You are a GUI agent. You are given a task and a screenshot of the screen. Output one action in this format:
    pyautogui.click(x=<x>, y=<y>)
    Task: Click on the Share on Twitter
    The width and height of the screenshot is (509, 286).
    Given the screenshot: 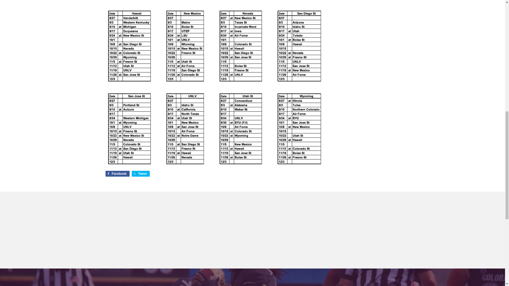 What is the action you would take?
    pyautogui.click(x=141, y=174)
    